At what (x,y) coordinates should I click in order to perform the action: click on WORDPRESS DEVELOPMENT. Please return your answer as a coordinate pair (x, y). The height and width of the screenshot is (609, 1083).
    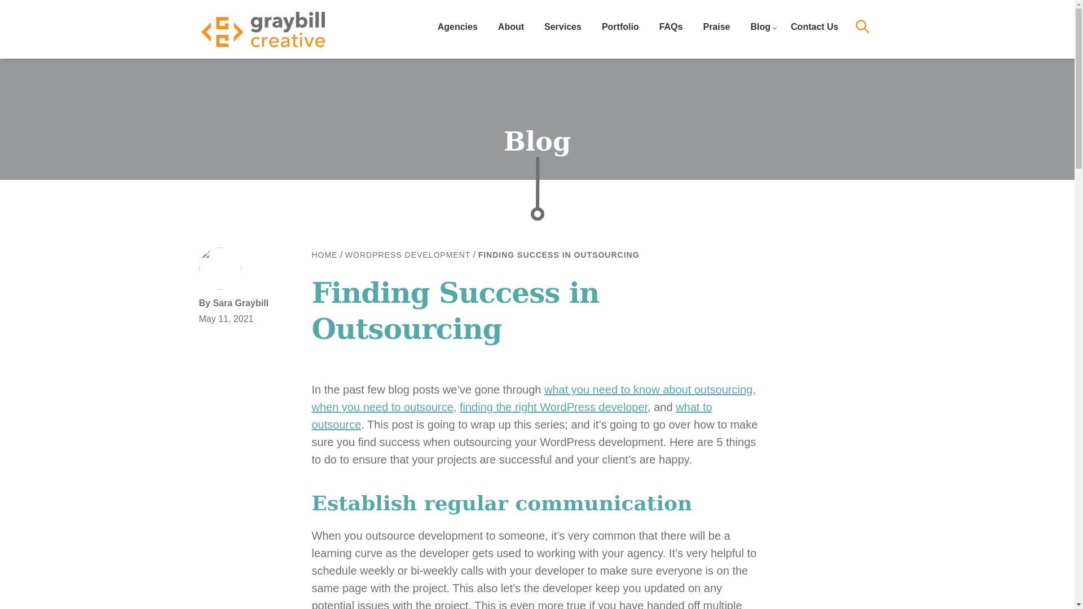
    Looking at the image, I should click on (407, 255).